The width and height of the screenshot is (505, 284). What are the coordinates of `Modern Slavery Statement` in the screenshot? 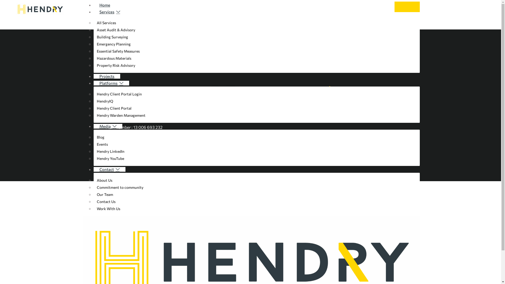 It's located at (267, 98).